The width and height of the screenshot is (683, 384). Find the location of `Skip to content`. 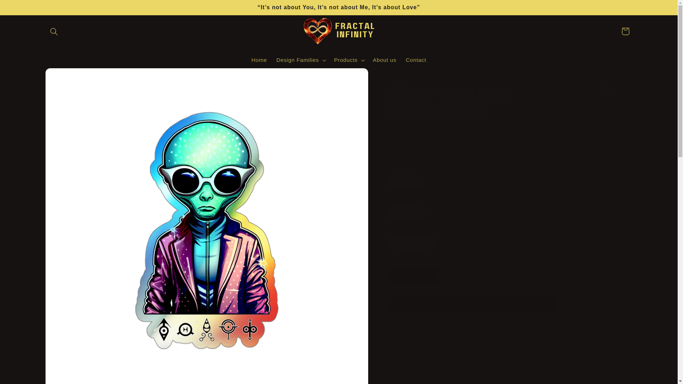

Skip to content is located at coordinates (25, 10).